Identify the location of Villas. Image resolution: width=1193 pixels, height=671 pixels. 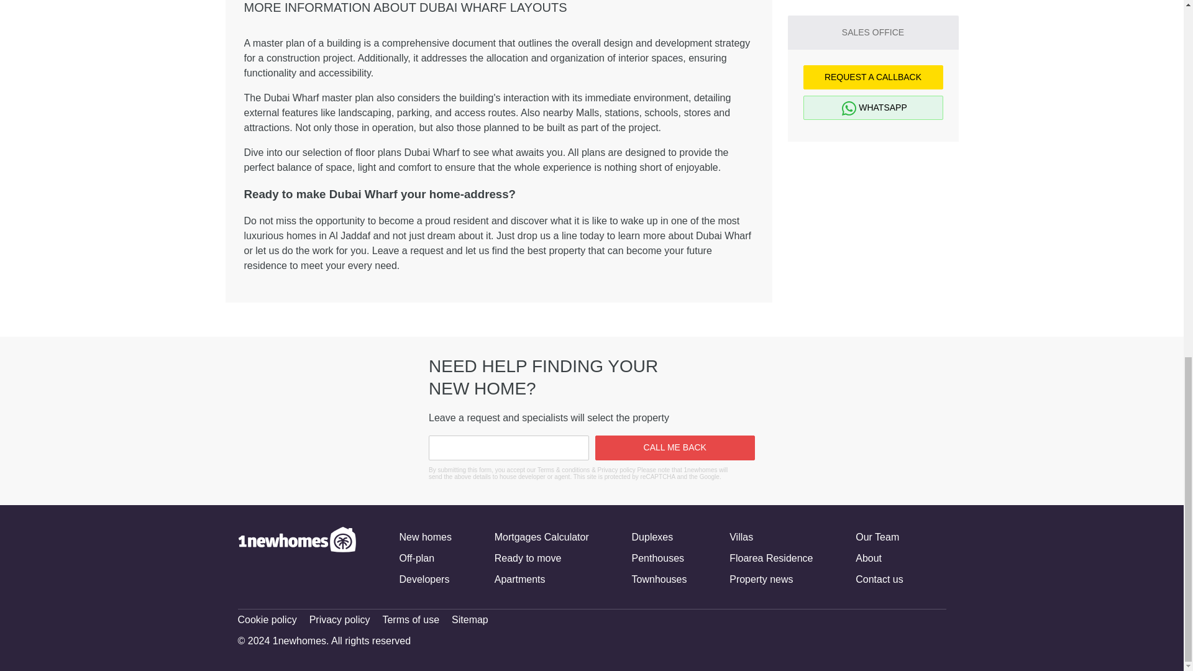
(741, 537).